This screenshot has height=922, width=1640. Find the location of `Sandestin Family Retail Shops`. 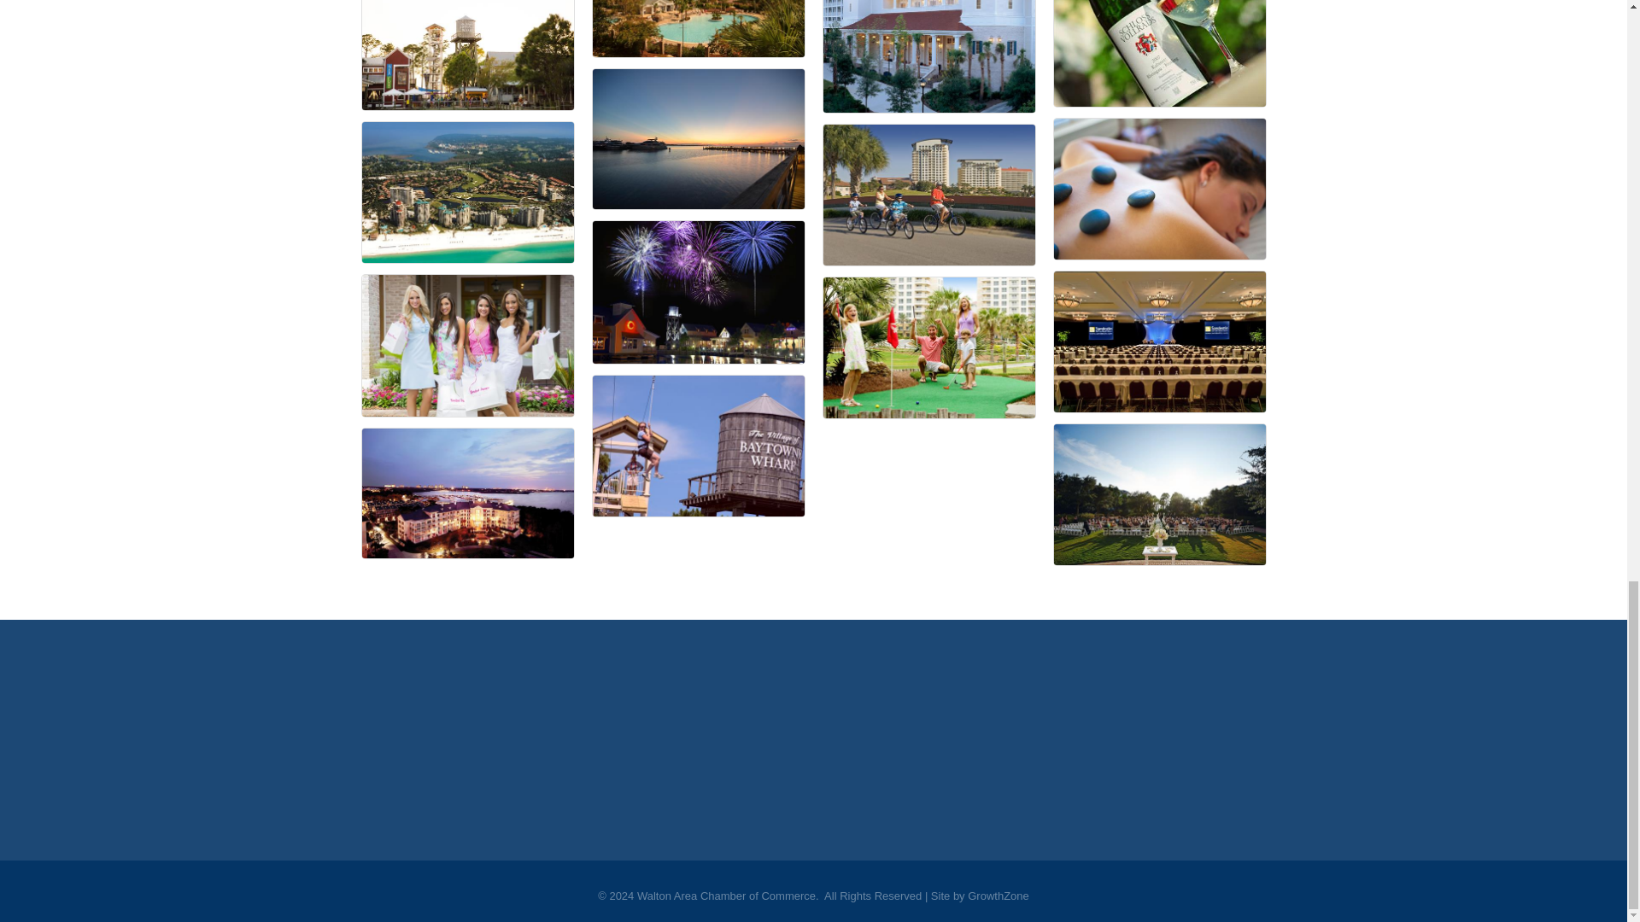

Sandestin Family Retail Shops is located at coordinates (468, 345).